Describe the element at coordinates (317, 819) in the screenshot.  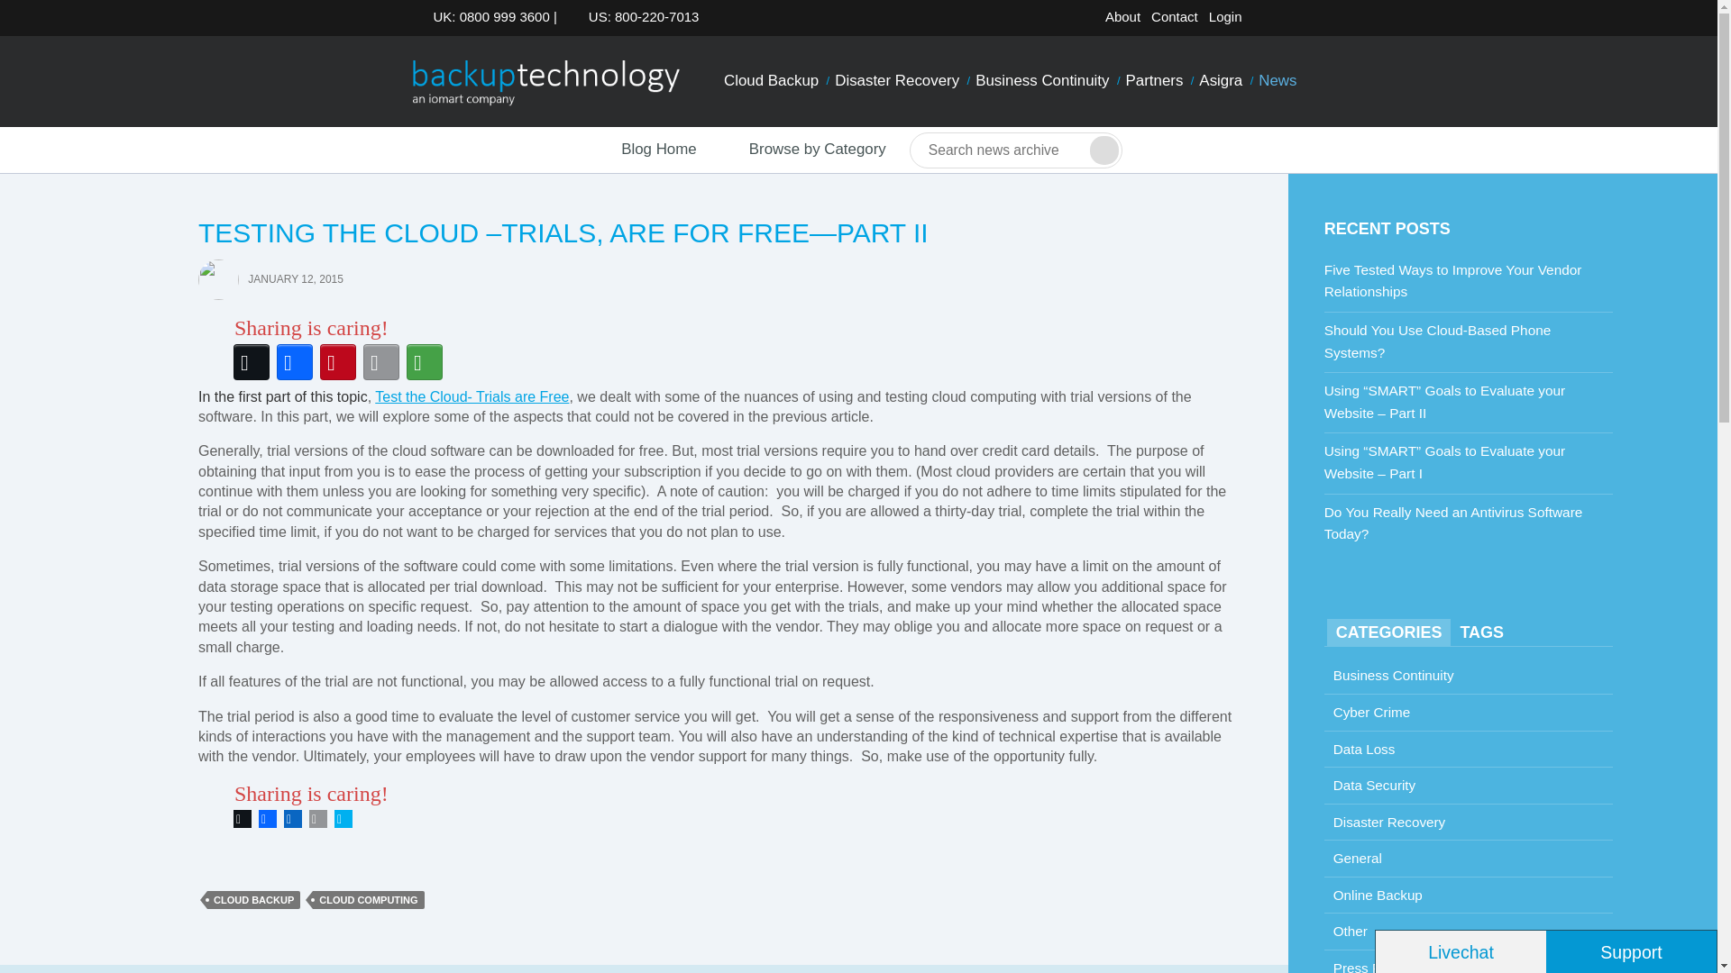
I see `Email This` at that location.